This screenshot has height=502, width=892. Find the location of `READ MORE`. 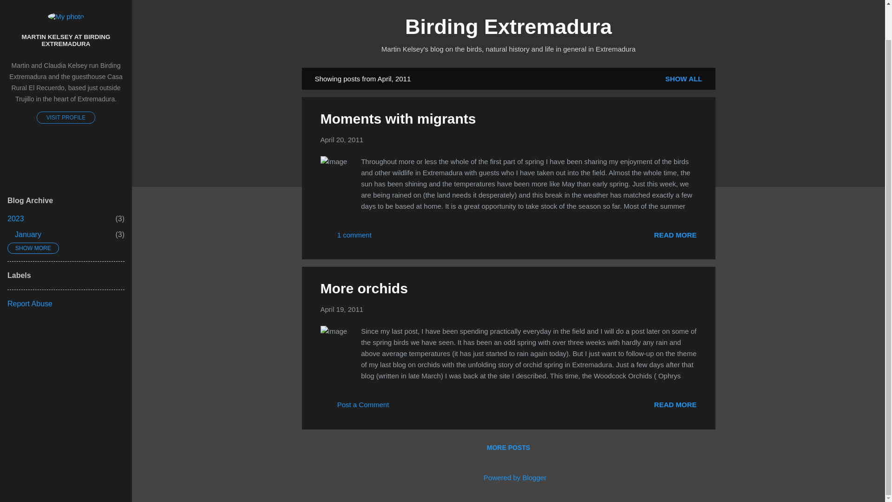

READ MORE is located at coordinates (342, 139).